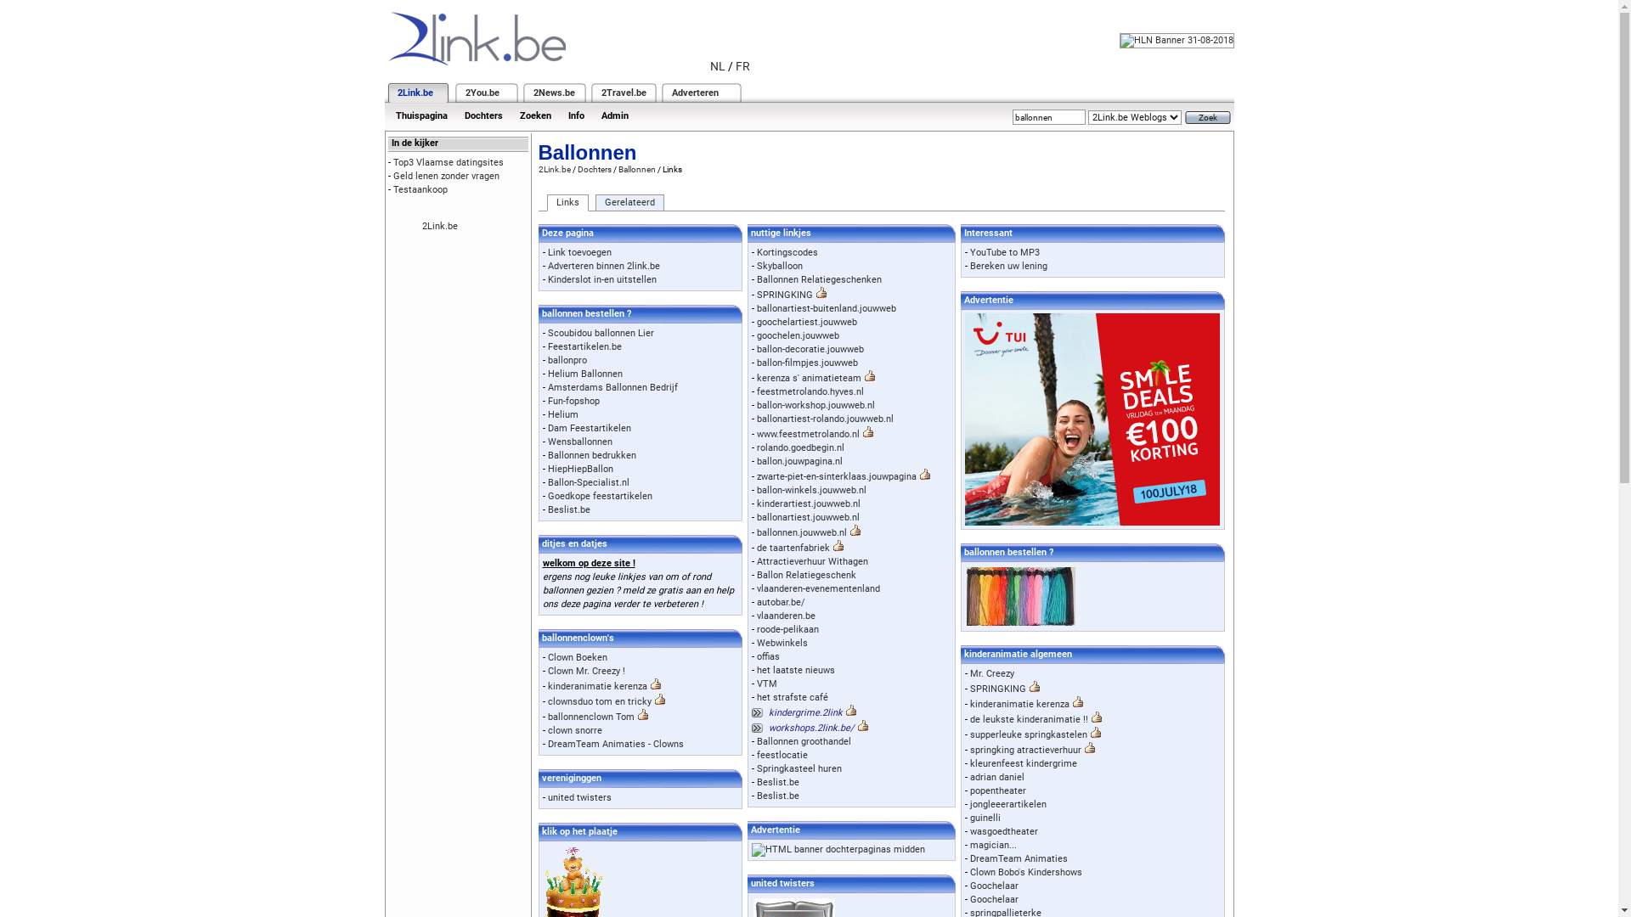 This screenshot has width=1631, height=917. Describe the element at coordinates (1030, 720) in the screenshot. I see `de leukste kinderanimatie !!` at that location.